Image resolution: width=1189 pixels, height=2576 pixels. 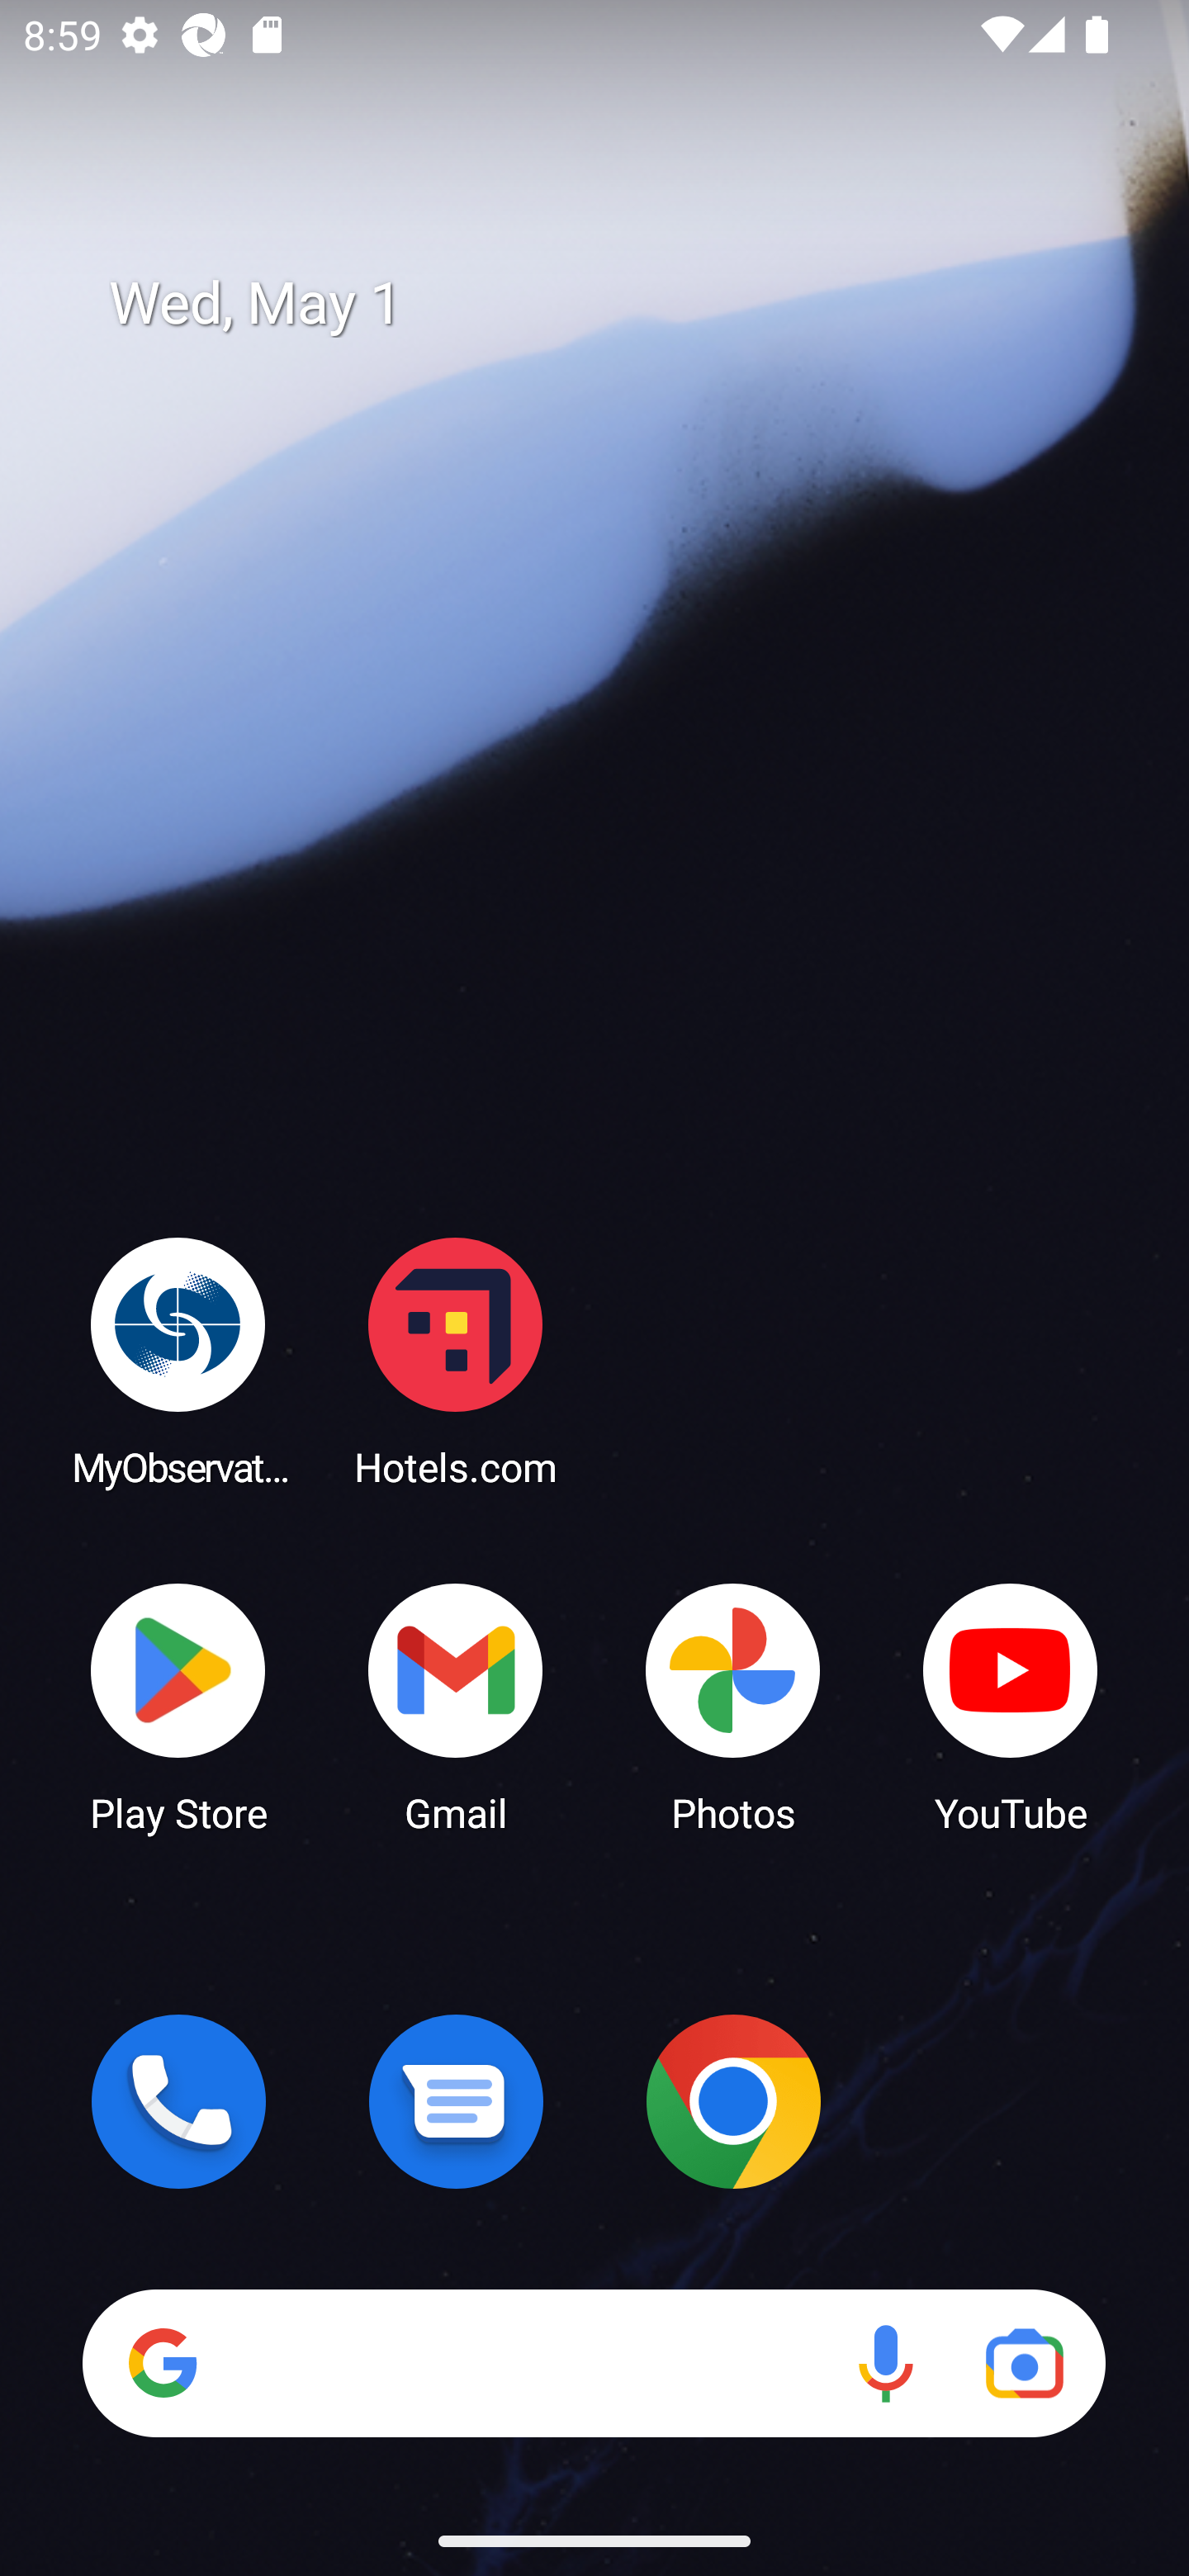 What do you see at coordinates (456, 2101) in the screenshot?
I see `Messages` at bounding box center [456, 2101].